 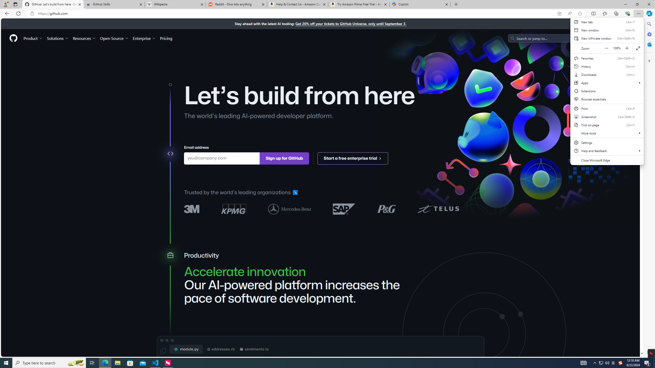 What do you see at coordinates (607, 108) in the screenshot?
I see `Print` at bounding box center [607, 108].